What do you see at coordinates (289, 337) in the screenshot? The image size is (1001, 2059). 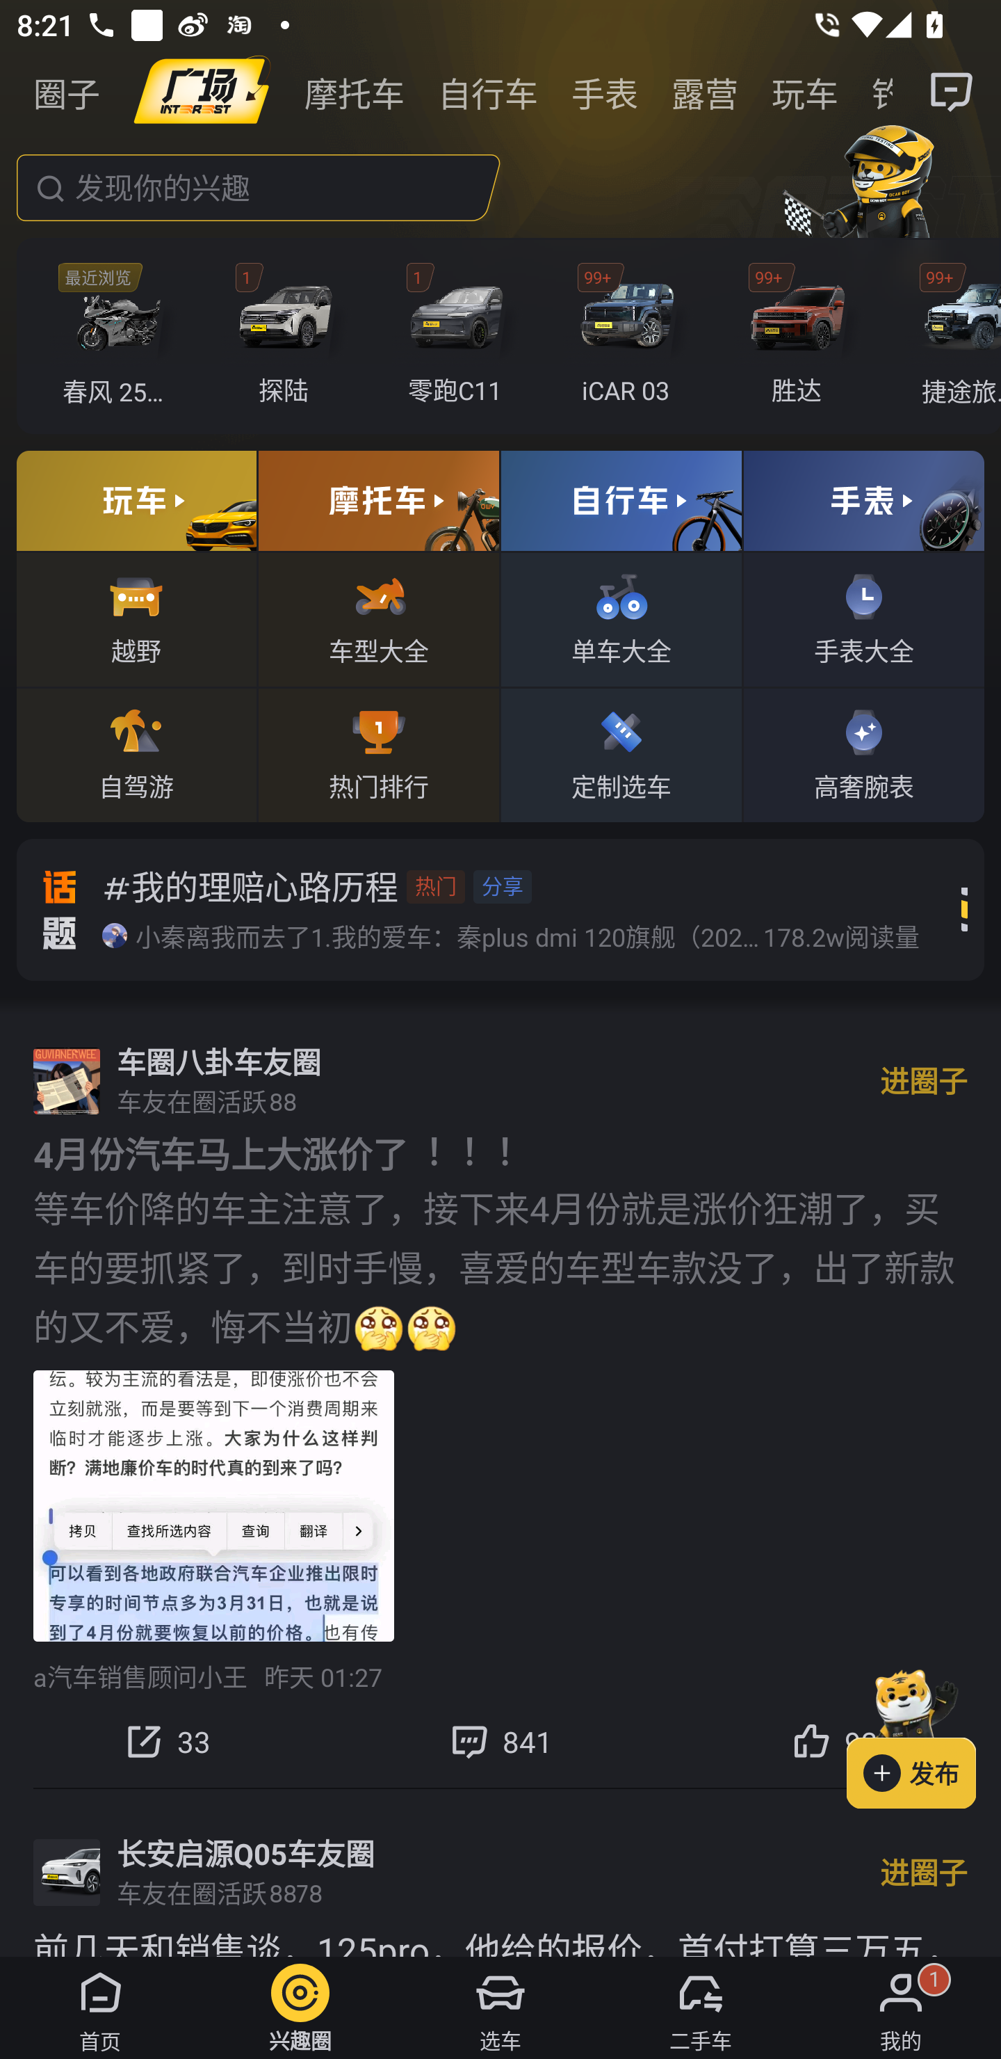 I see `1 探陆` at bounding box center [289, 337].